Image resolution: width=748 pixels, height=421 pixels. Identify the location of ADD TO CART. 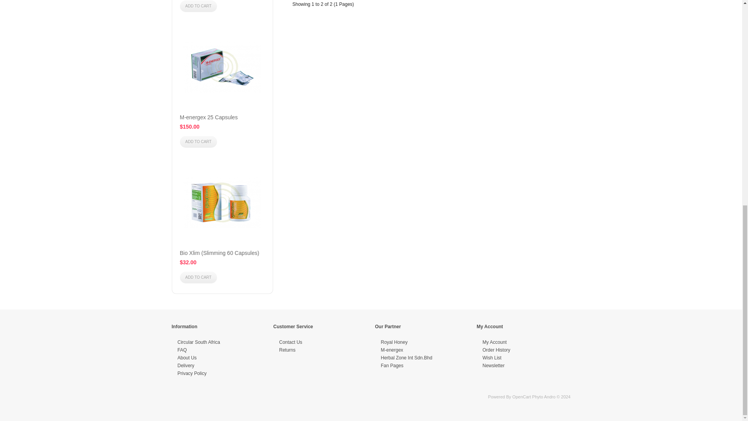
(198, 277).